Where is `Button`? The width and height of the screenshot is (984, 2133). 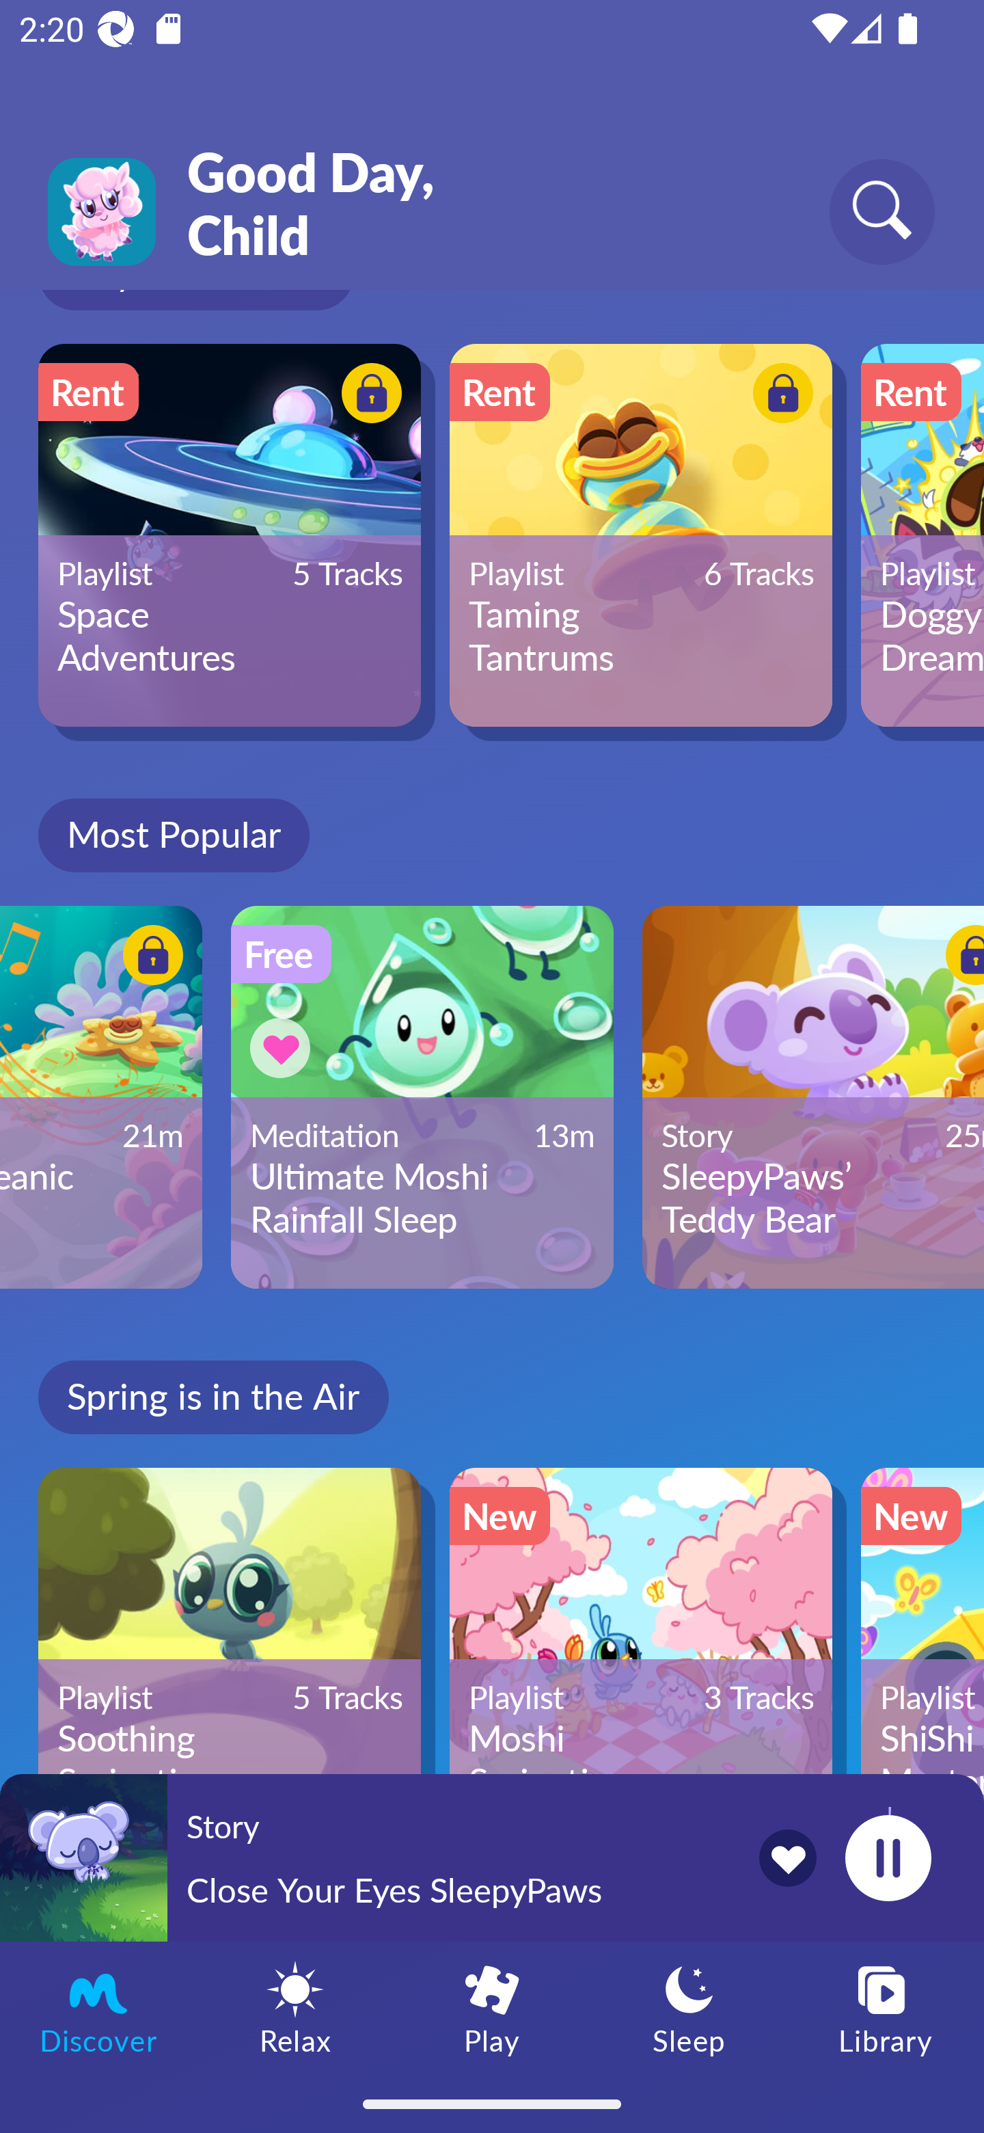 Button is located at coordinates (149, 960).